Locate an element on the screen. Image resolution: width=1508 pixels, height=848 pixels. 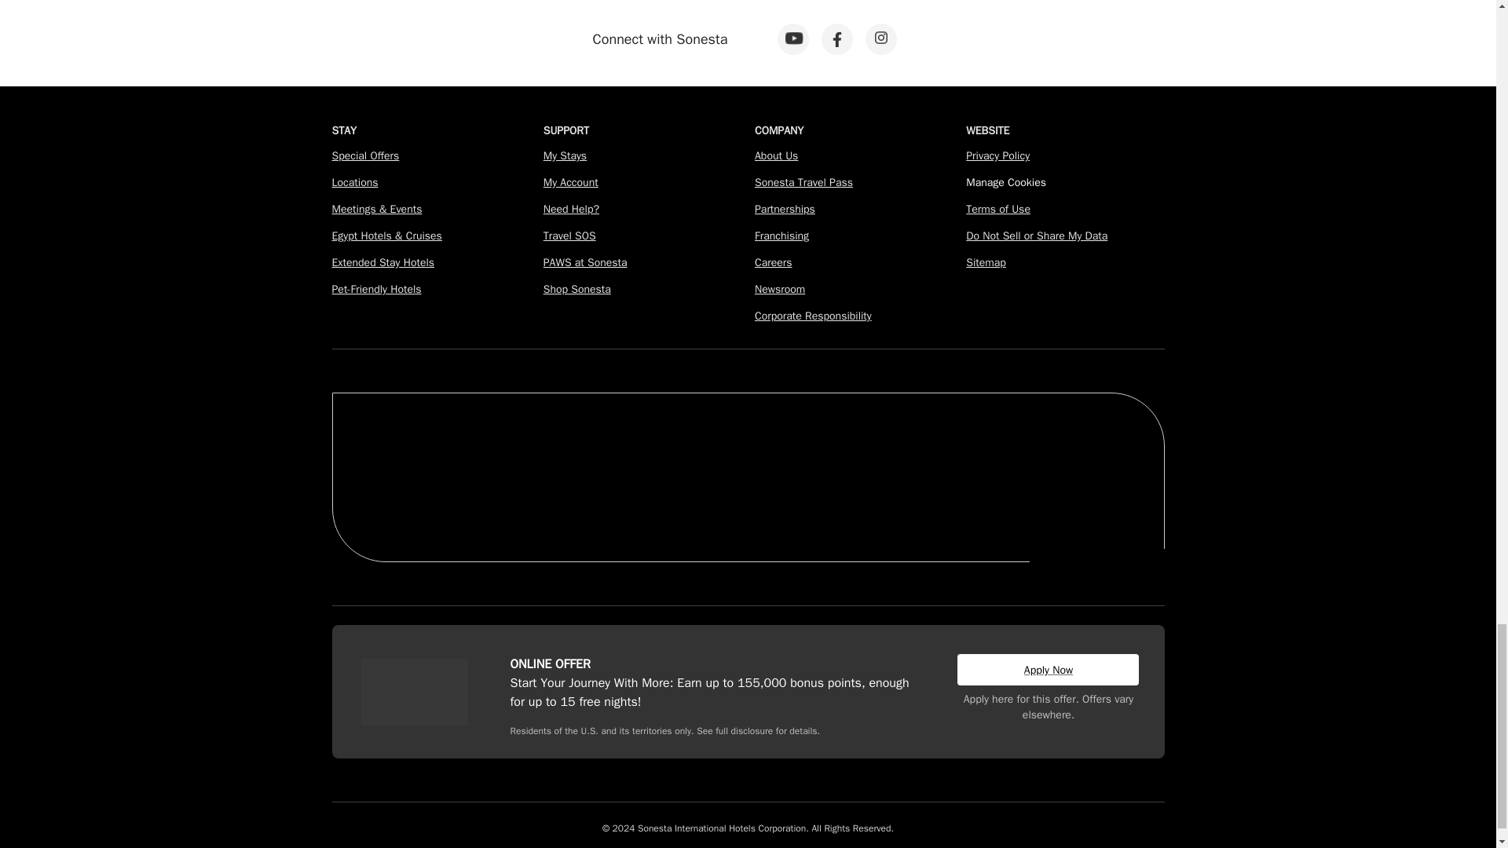
Red Lion Hotels is located at coordinates (1090, 447).